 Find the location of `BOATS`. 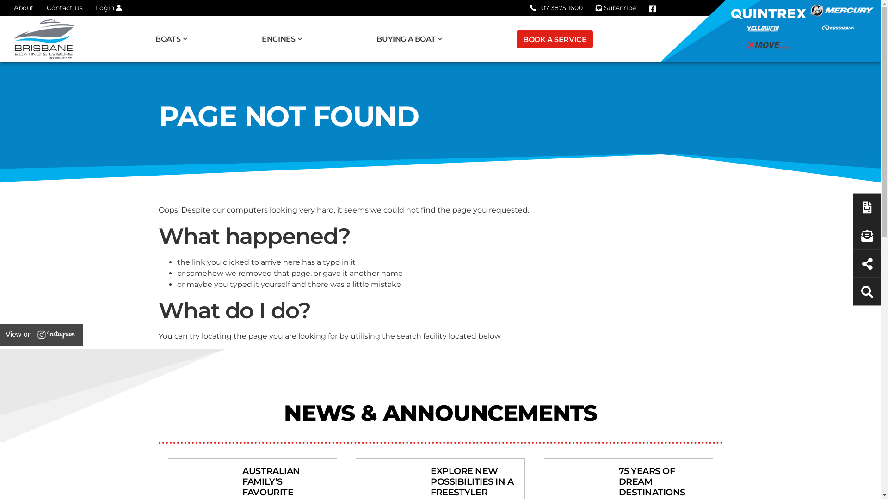

BOATS is located at coordinates (175, 39).